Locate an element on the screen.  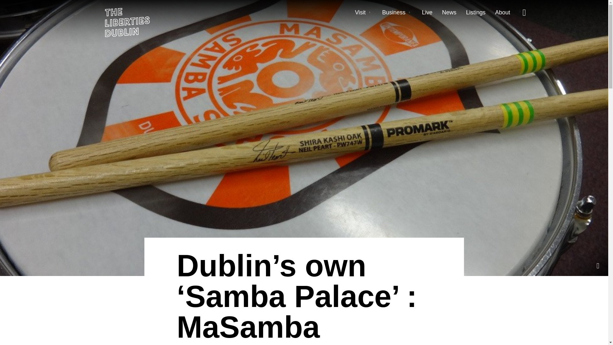
News is located at coordinates (449, 12).